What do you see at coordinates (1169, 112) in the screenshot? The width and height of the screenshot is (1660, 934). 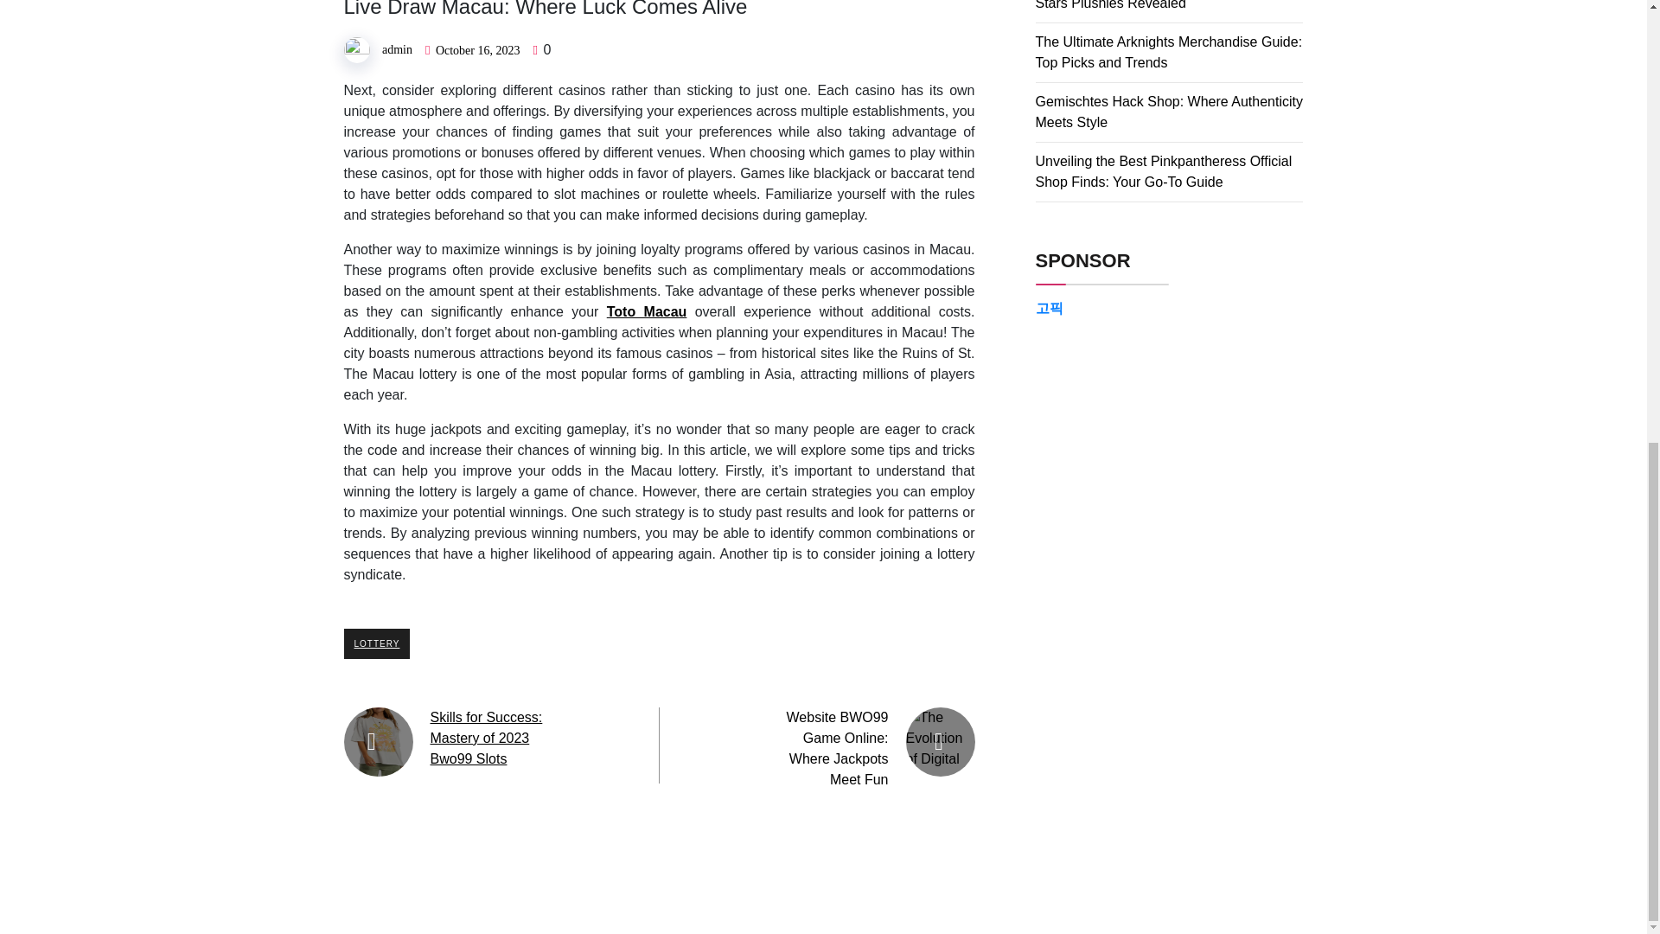 I see `Gemischtes Hack Shop: Where Authenticity Meets Style` at bounding box center [1169, 112].